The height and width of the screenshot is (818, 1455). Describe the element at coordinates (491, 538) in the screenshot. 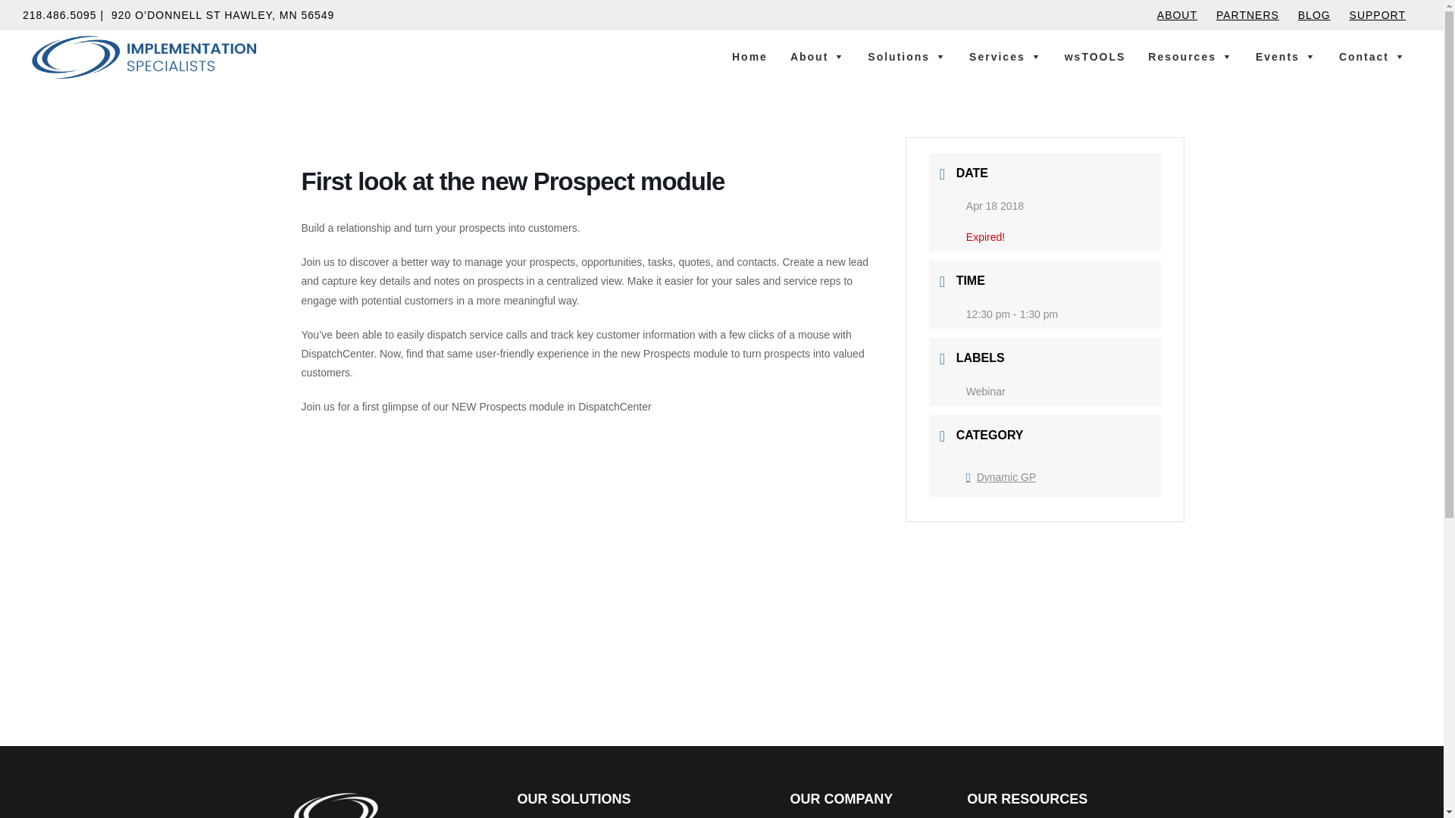

I see `First look at the new Prospect Module` at that location.